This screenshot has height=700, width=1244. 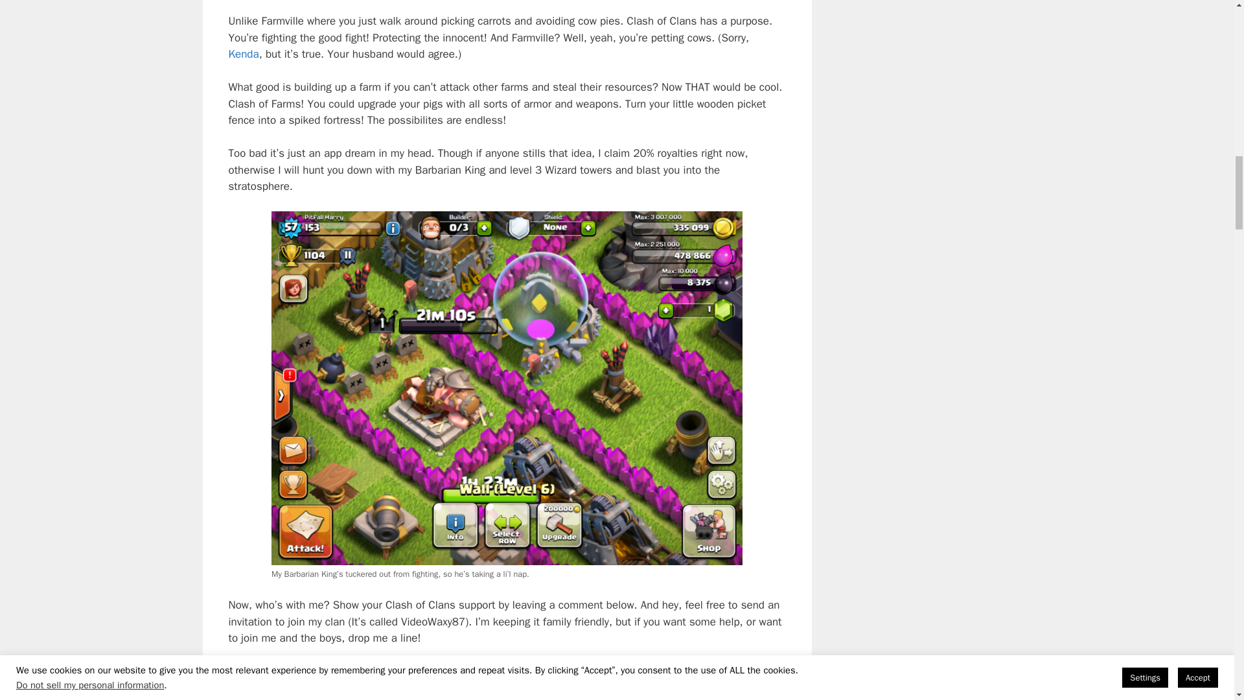 What do you see at coordinates (543, 699) in the screenshot?
I see `Facebook` at bounding box center [543, 699].